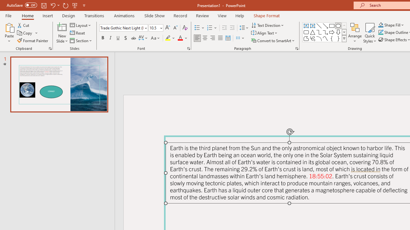  I want to click on Help, so click(240, 15).